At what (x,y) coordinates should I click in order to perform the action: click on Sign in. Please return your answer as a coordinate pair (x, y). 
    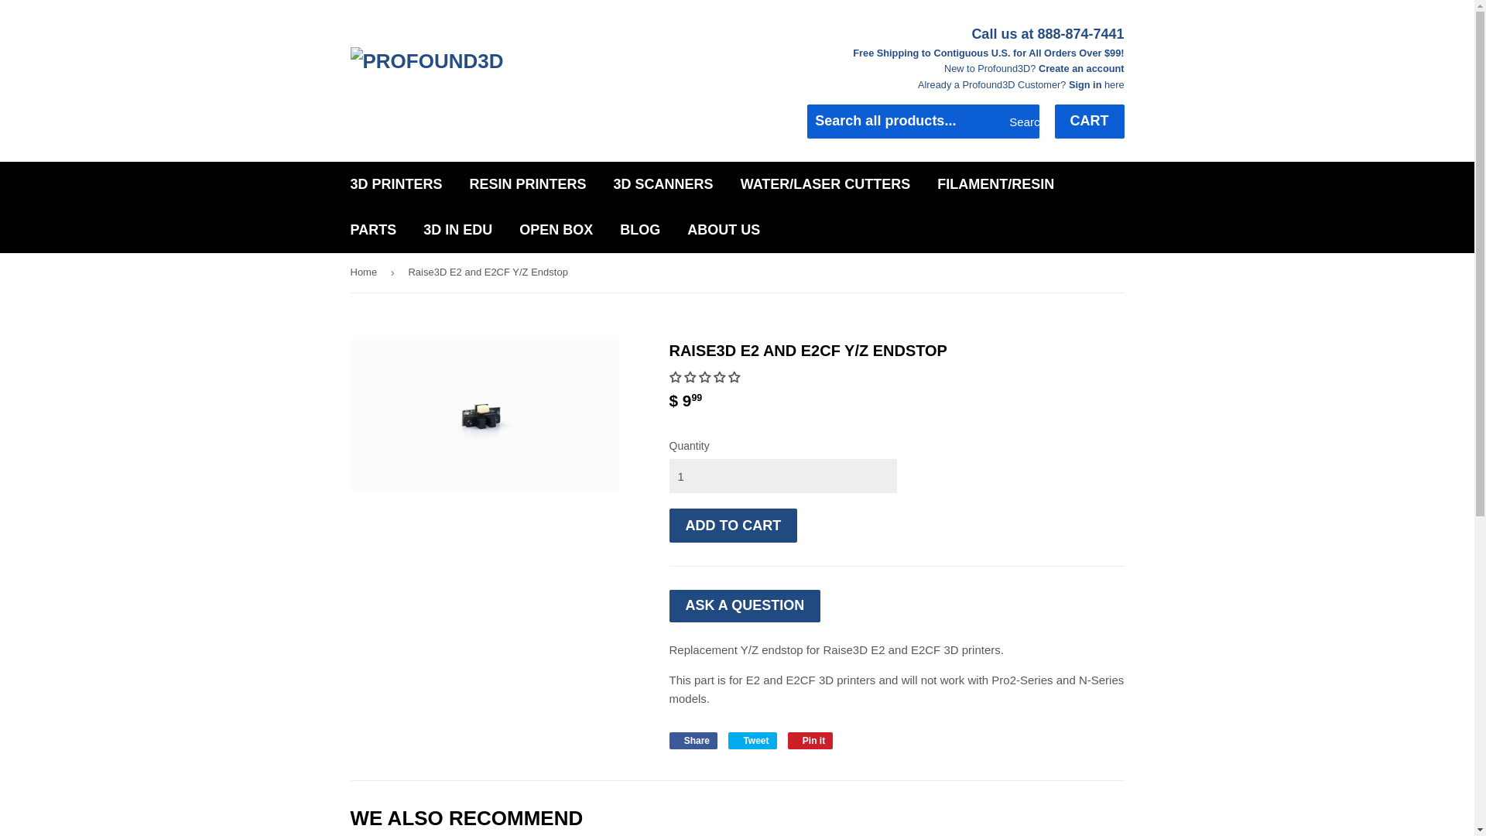
    Looking at the image, I should click on (1085, 84).